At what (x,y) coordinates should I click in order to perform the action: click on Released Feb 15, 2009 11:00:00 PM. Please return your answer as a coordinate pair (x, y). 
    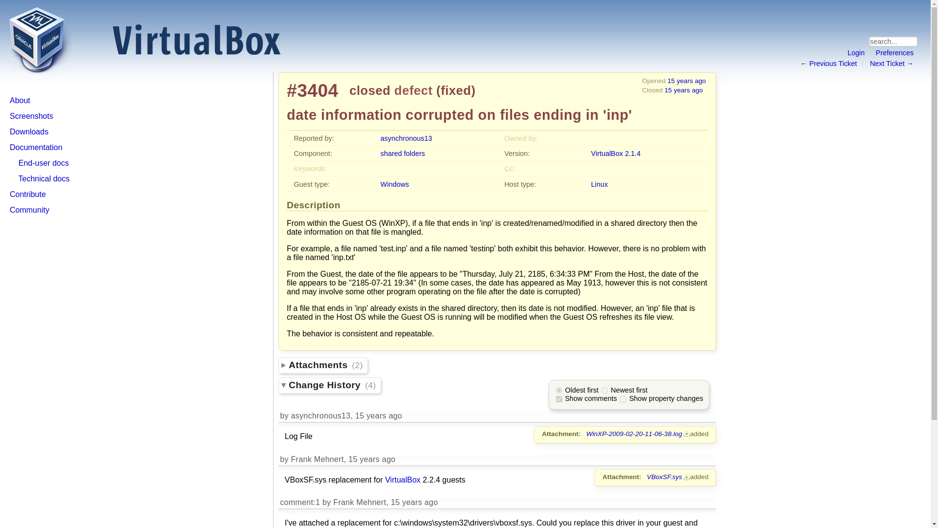
    Looking at the image, I should click on (616, 153).